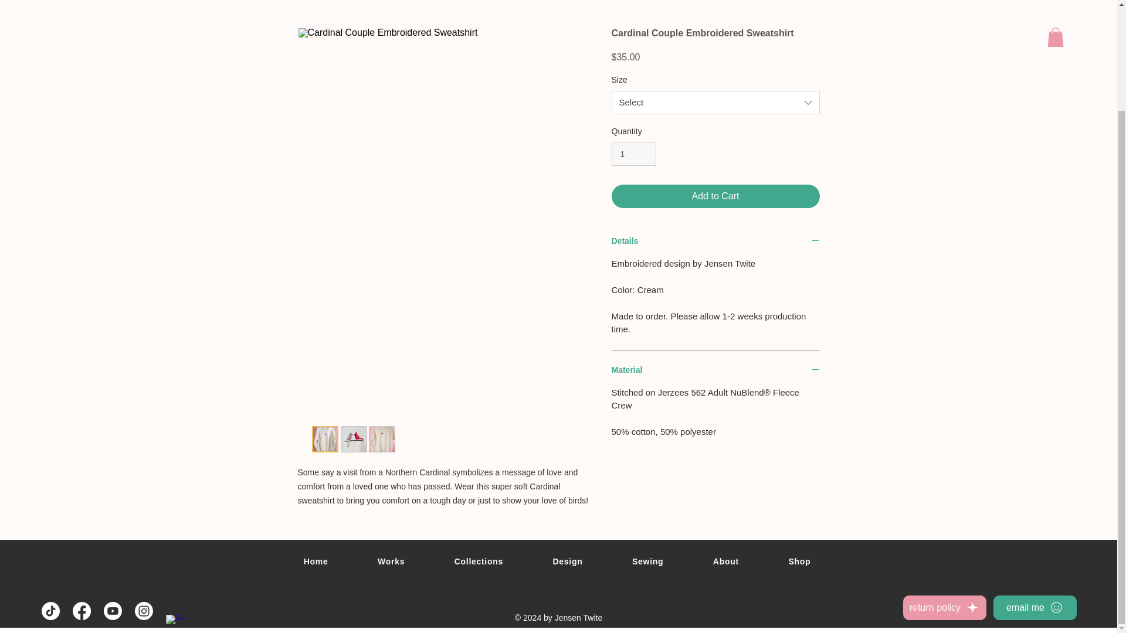 This screenshot has height=633, width=1126. What do you see at coordinates (799, 561) in the screenshot?
I see `Shop` at bounding box center [799, 561].